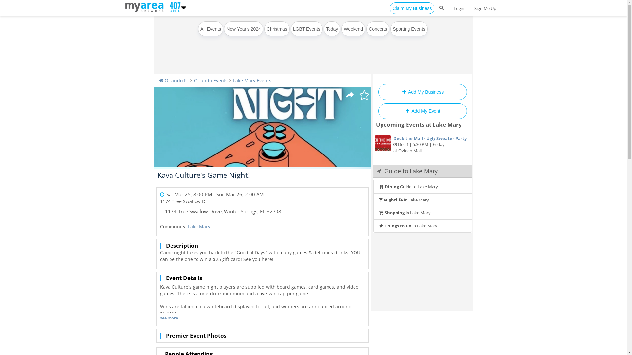 The width and height of the screenshot is (632, 355). I want to click on Lake Mary, so click(199, 227).